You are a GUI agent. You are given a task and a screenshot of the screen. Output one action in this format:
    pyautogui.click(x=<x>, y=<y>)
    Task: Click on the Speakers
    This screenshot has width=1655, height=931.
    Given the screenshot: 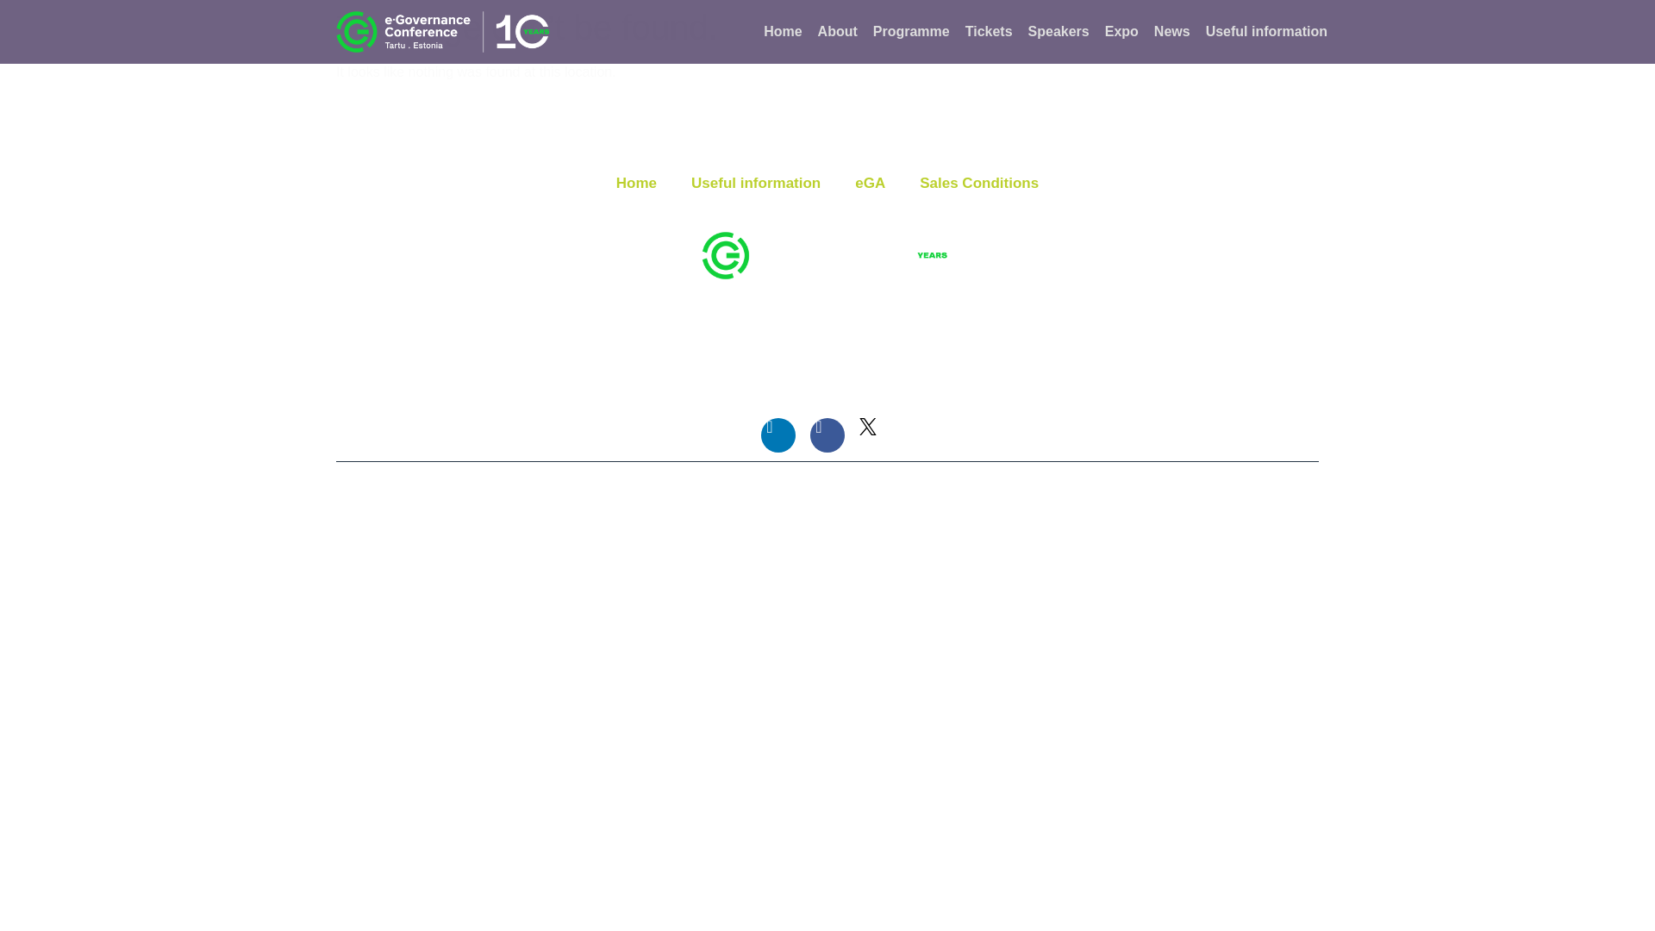 What is the action you would take?
    pyautogui.click(x=1059, y=32)
    